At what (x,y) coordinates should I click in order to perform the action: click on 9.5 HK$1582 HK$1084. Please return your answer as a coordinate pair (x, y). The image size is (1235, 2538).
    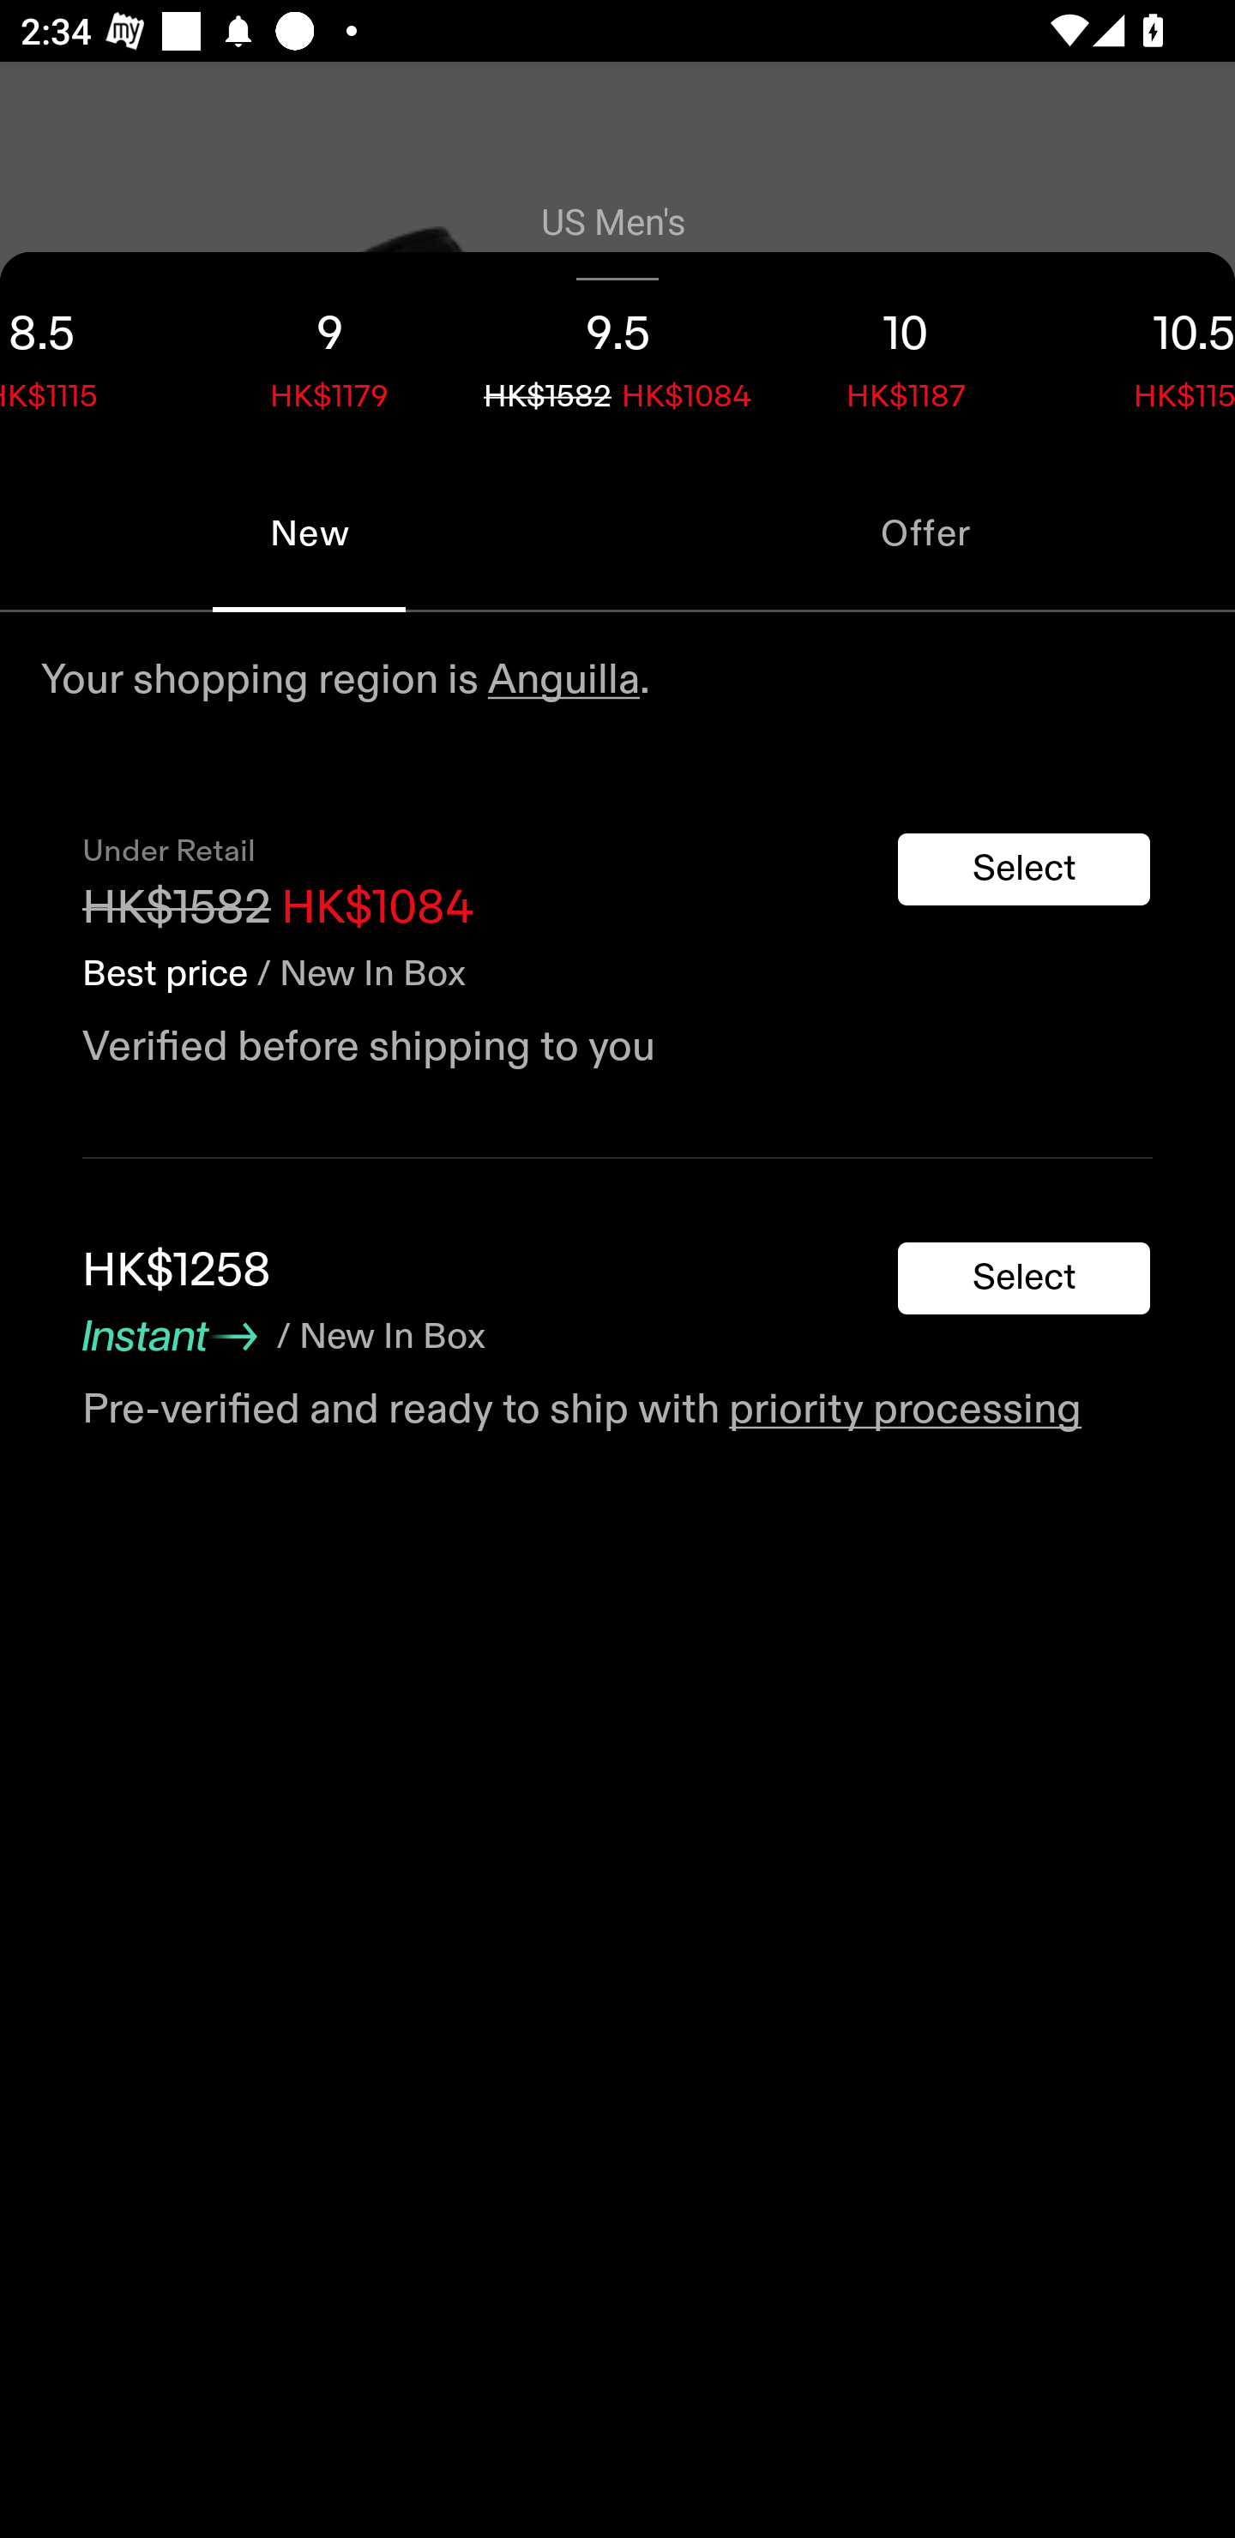
    Looking at the image, I should click on (617, 353).